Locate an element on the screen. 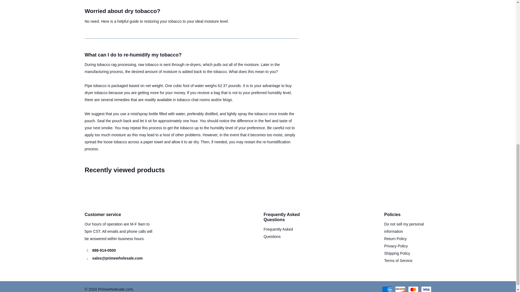  Return Policy is located at coordinates (395, 238).